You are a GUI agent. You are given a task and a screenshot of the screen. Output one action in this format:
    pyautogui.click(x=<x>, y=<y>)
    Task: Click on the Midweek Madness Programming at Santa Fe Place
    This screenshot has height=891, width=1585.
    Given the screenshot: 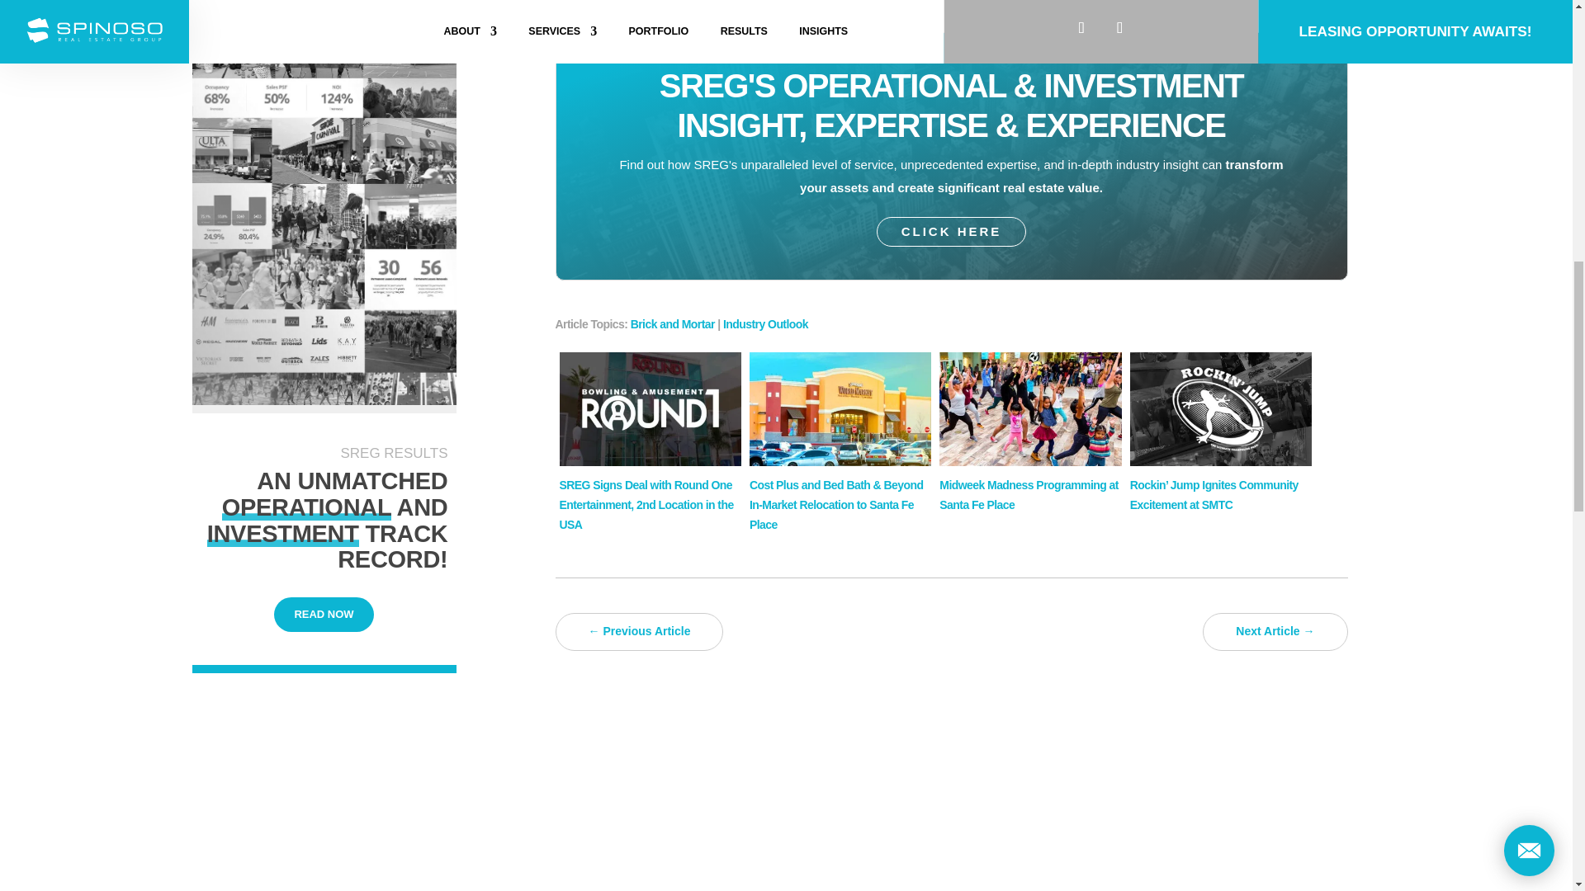 What is the action you would take?
    pyautogui.click(x=1030, y=462)
    